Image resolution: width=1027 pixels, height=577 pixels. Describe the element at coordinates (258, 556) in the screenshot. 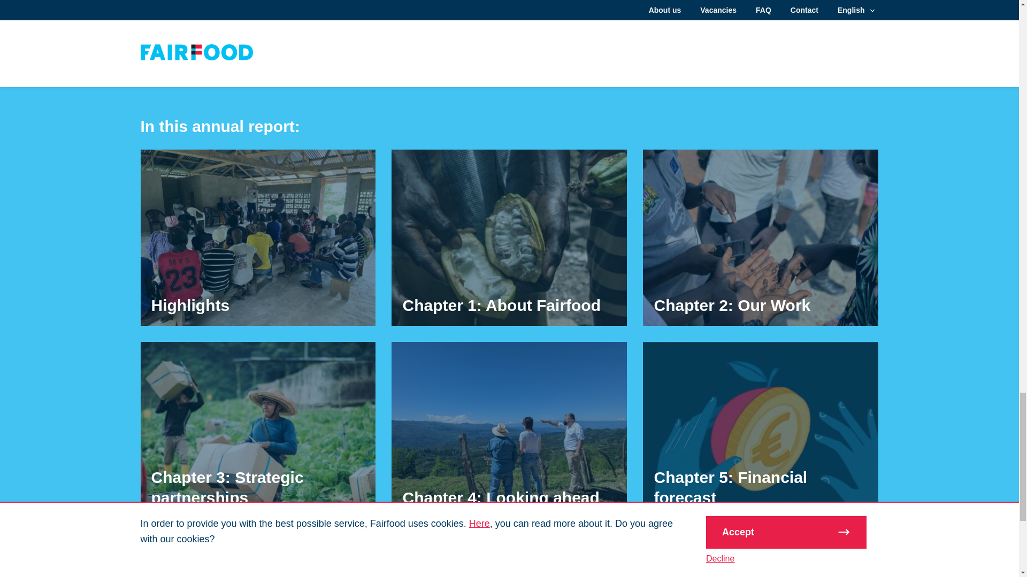

I see `Financial statements` at that location.